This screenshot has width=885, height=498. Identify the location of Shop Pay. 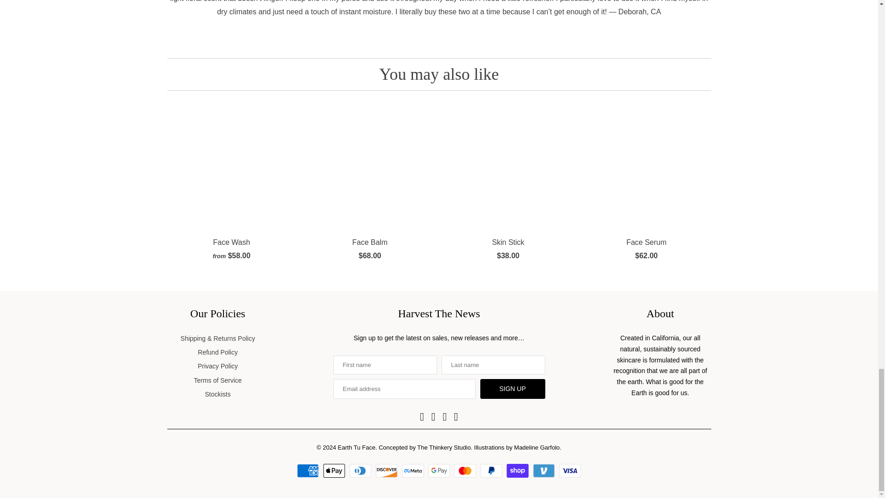
(519, 470).